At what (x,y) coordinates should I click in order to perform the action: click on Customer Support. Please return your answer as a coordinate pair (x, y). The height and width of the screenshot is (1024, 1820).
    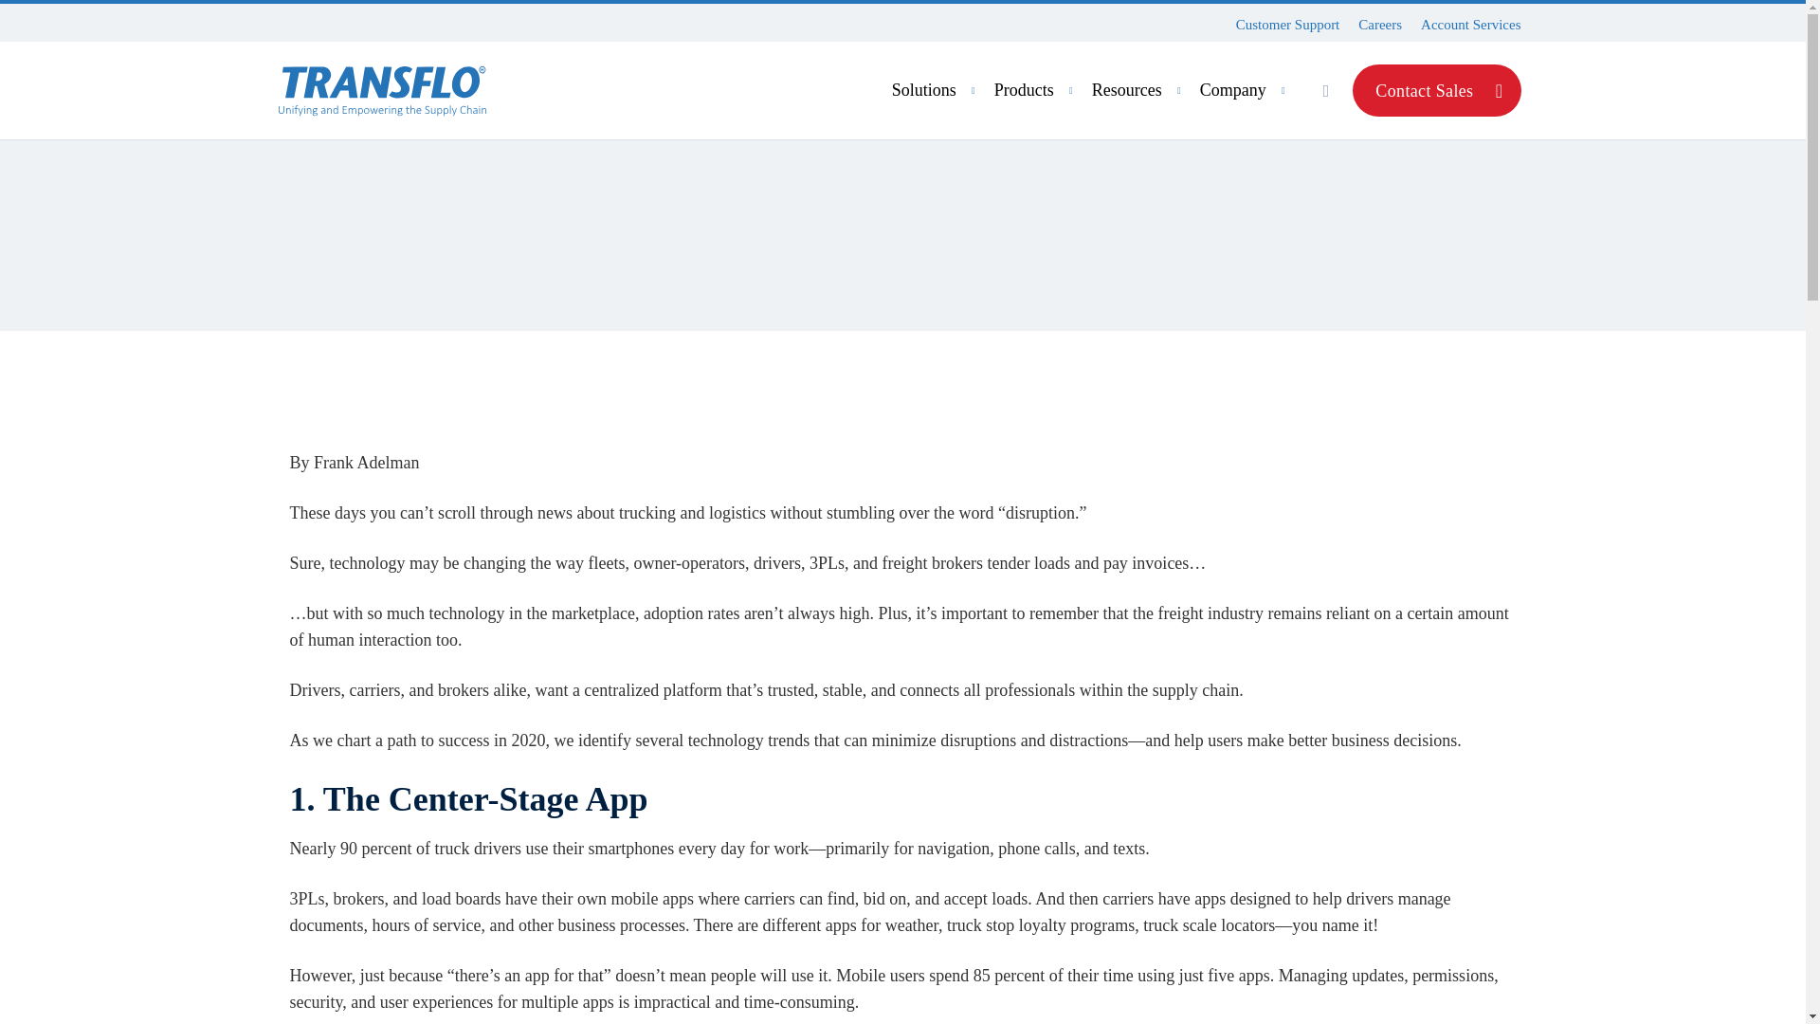
    Looking at the image, I should click on (1287, 25).